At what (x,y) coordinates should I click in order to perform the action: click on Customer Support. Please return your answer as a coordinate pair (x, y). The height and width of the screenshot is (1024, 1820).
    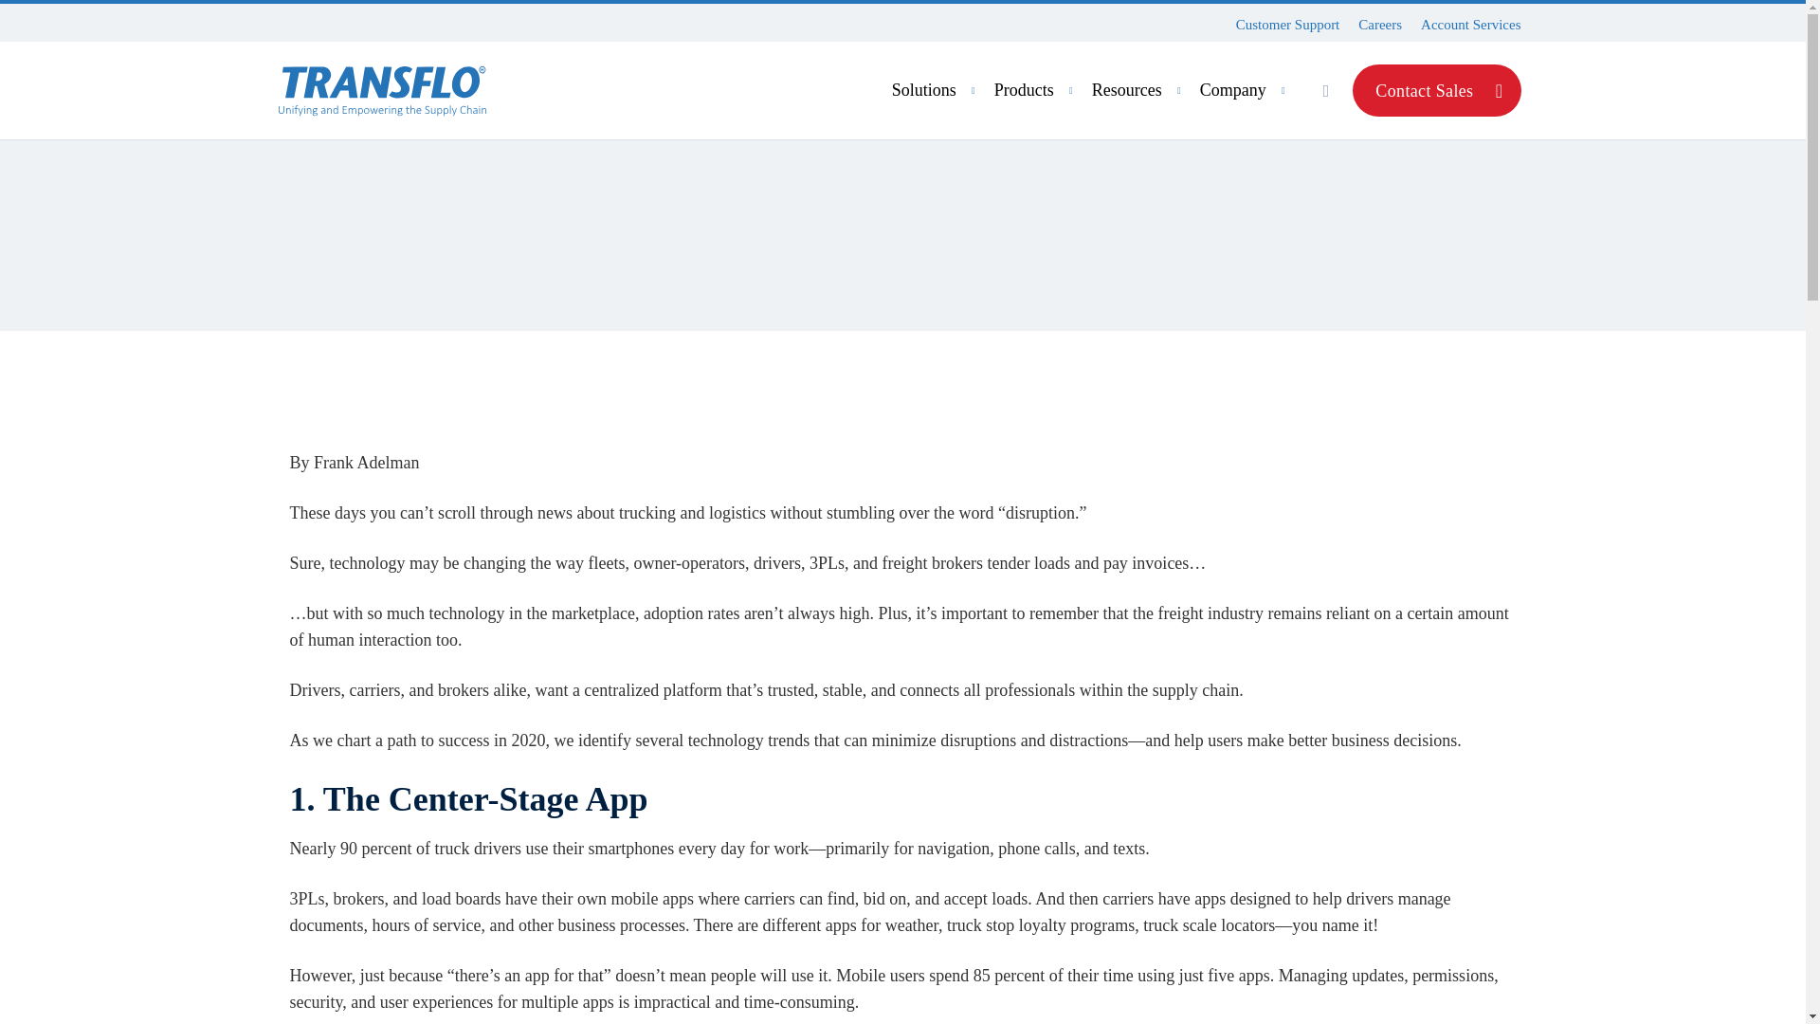
    Looking at the image, I should click on (1287, 25).